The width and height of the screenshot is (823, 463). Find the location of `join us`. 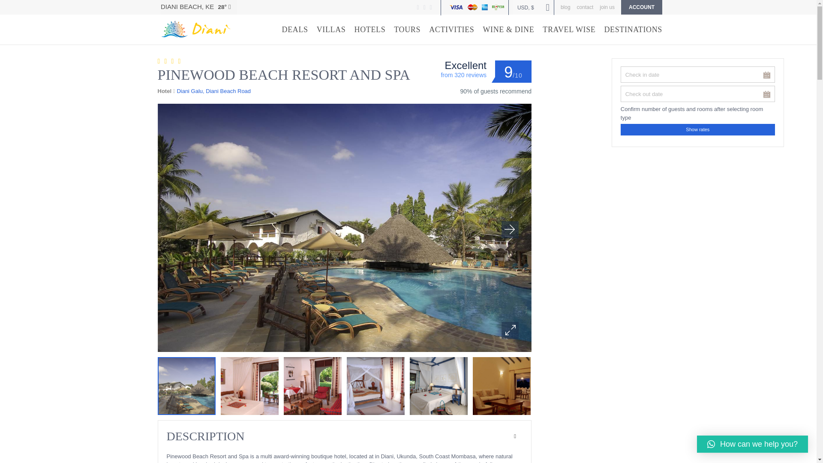

join us is located at coordinates (607, 7).